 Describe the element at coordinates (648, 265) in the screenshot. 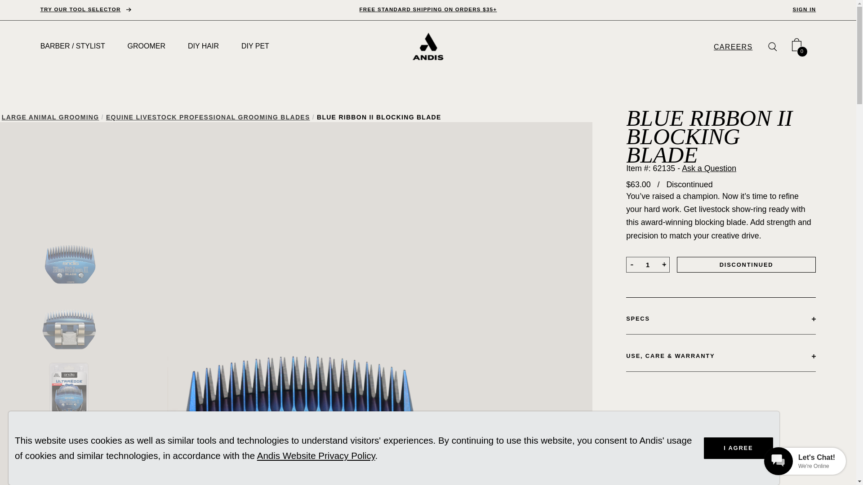

I see `1` at that location.